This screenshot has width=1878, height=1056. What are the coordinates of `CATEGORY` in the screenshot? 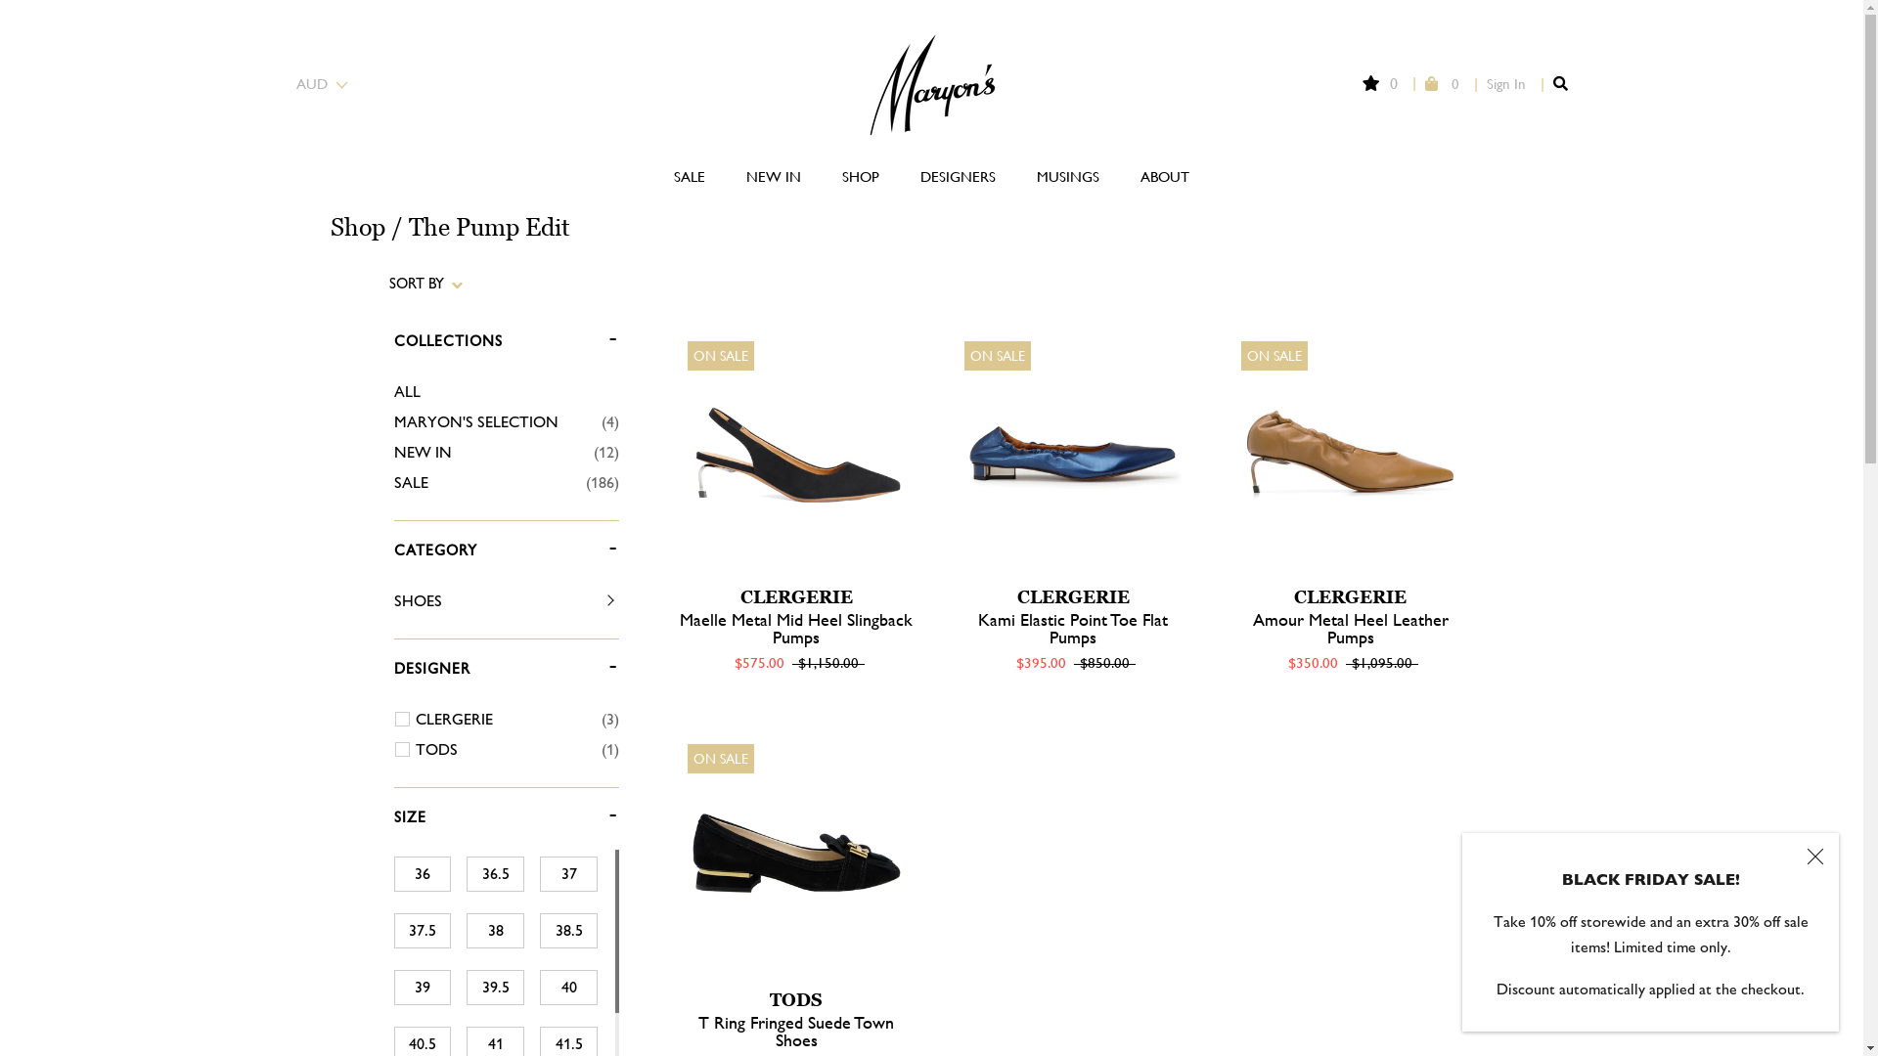 It's located at (434, 554).